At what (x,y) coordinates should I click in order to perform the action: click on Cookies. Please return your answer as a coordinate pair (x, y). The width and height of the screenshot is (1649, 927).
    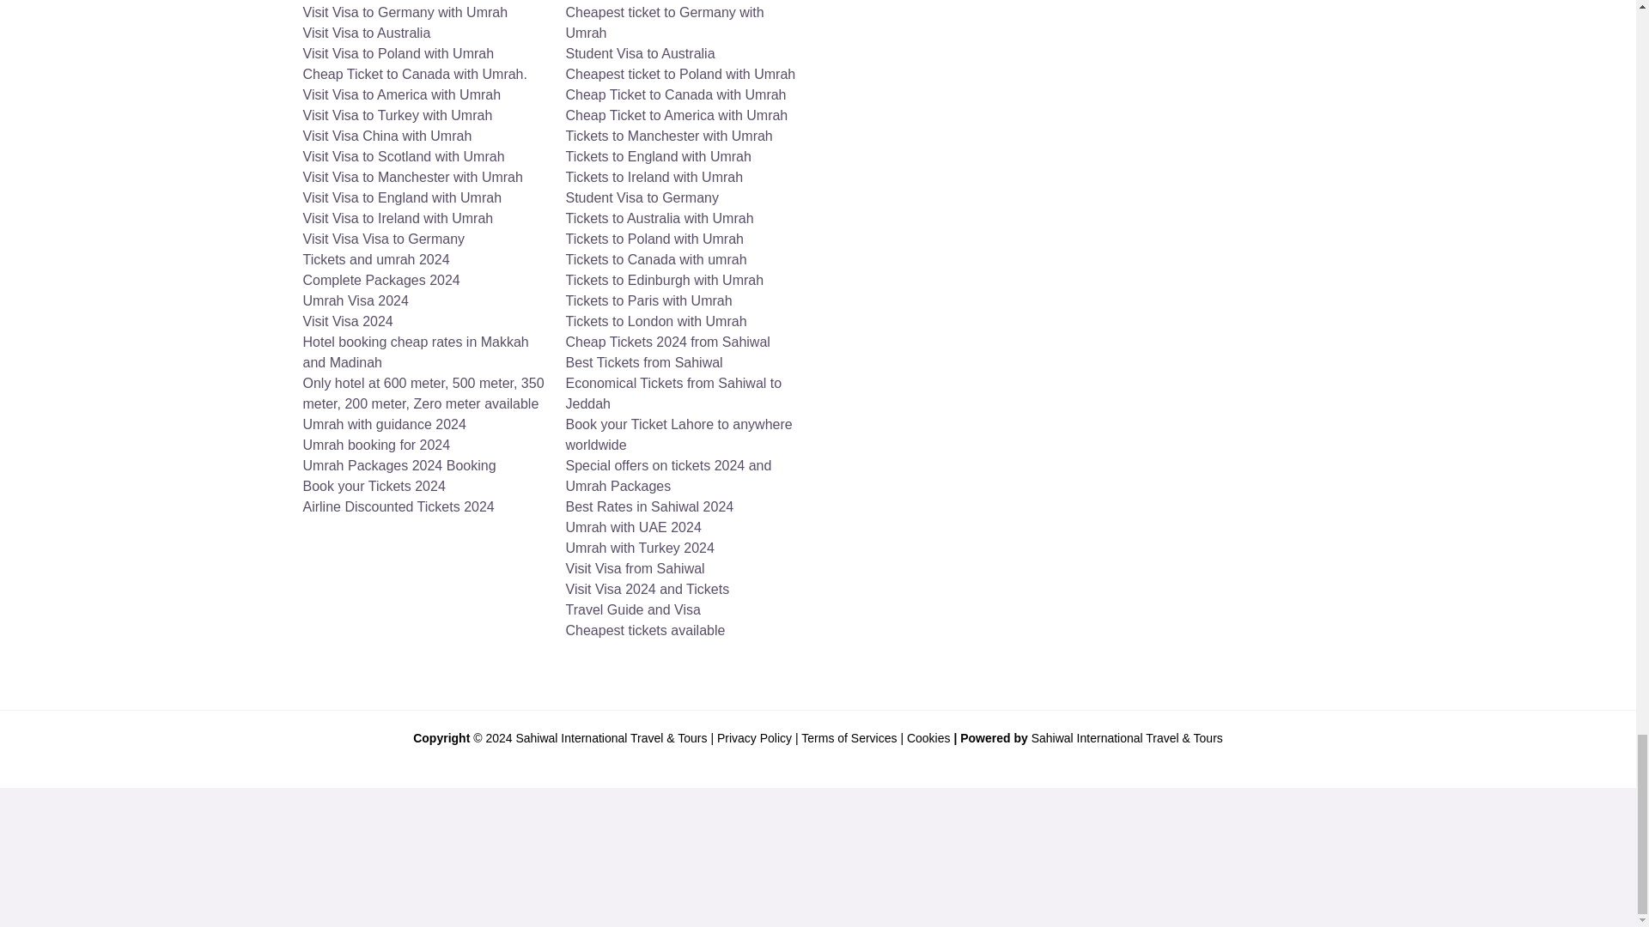
    Looking at the image, I should click on (929, 738).